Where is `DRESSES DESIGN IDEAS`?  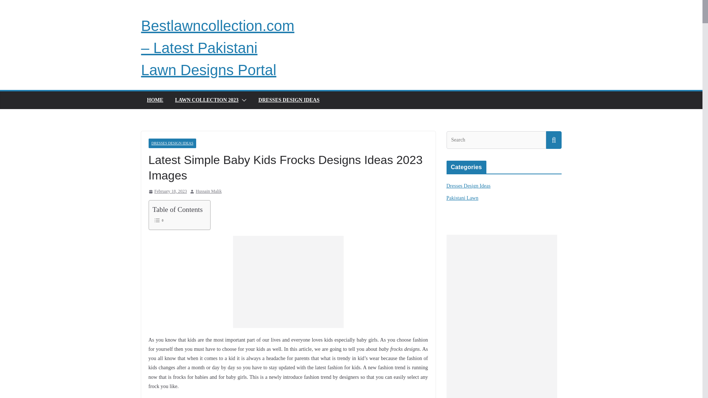
DRESSES DESIGN IDEAS is located at coordinates (172, 143).